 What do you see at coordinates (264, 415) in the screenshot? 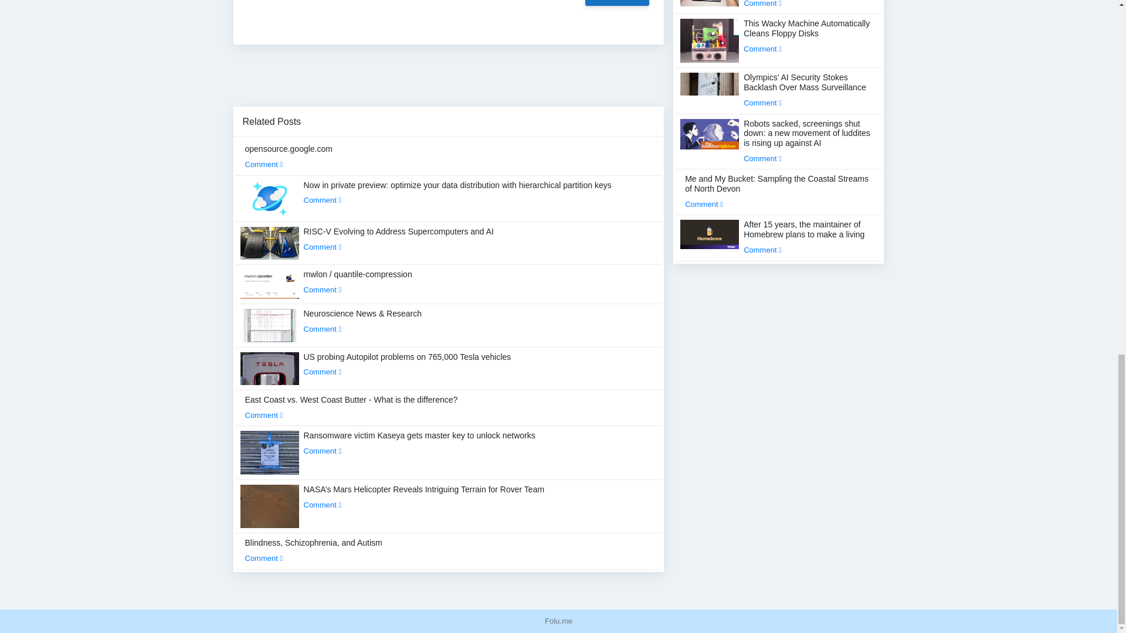
I see `Comment` at bounding box center [264, 415].